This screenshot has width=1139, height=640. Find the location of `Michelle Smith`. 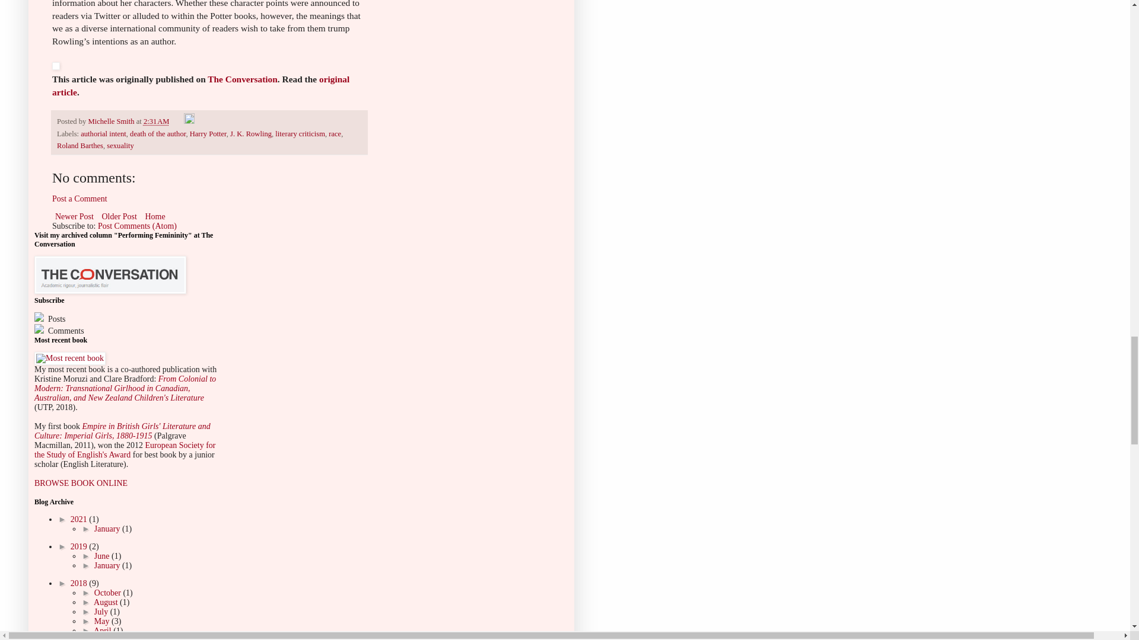

Michelle Smith is located at coordinates (112, 121).